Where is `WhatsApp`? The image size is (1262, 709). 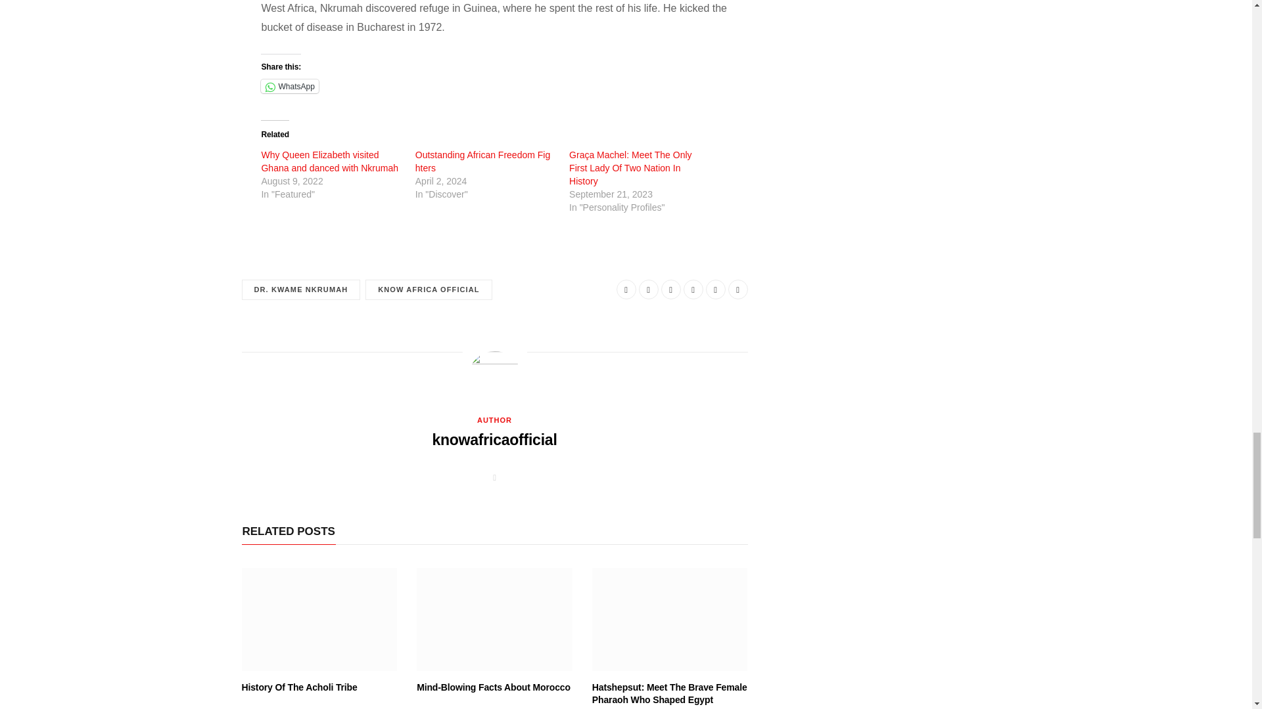 WhatsApp is located at coordinates (289, 85).